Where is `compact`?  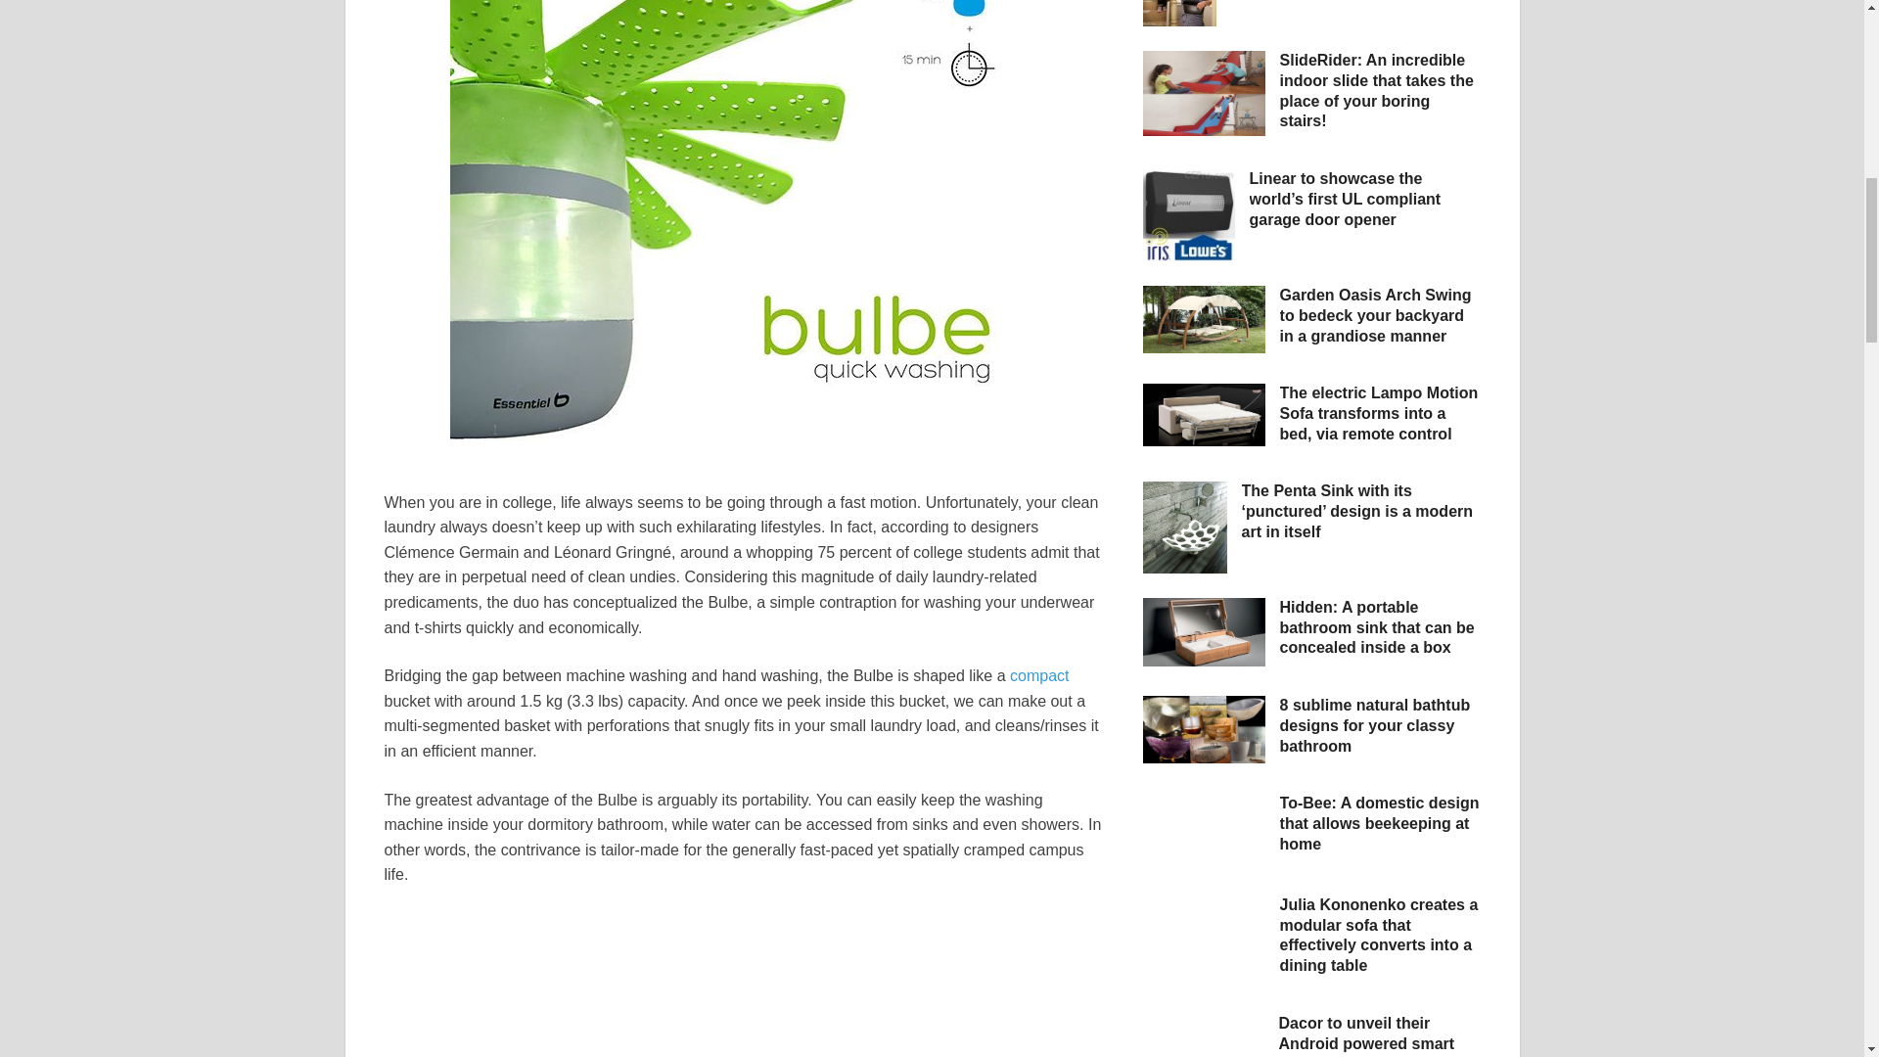
compact is located at coordinates (1039, 675).